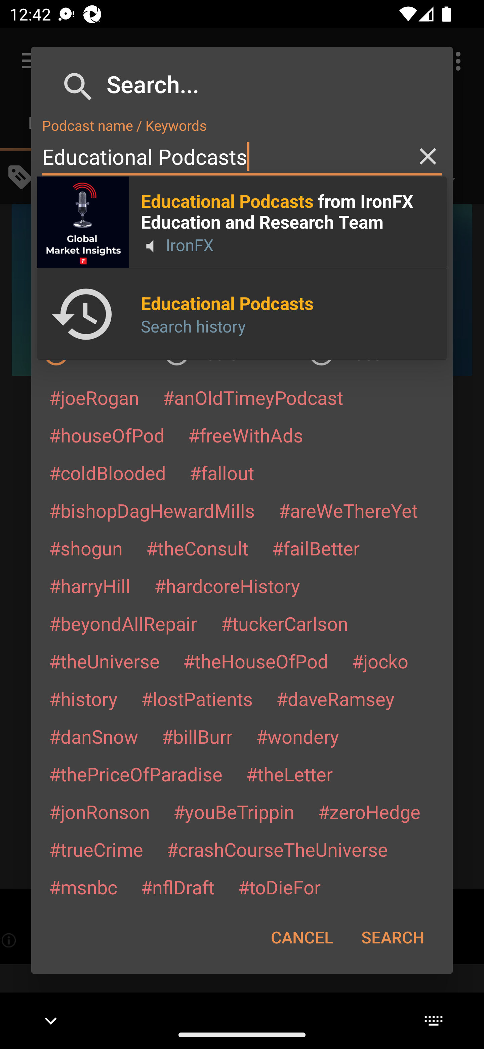  I want to click on #crashCourseTheUniverse, so click(277, 849).